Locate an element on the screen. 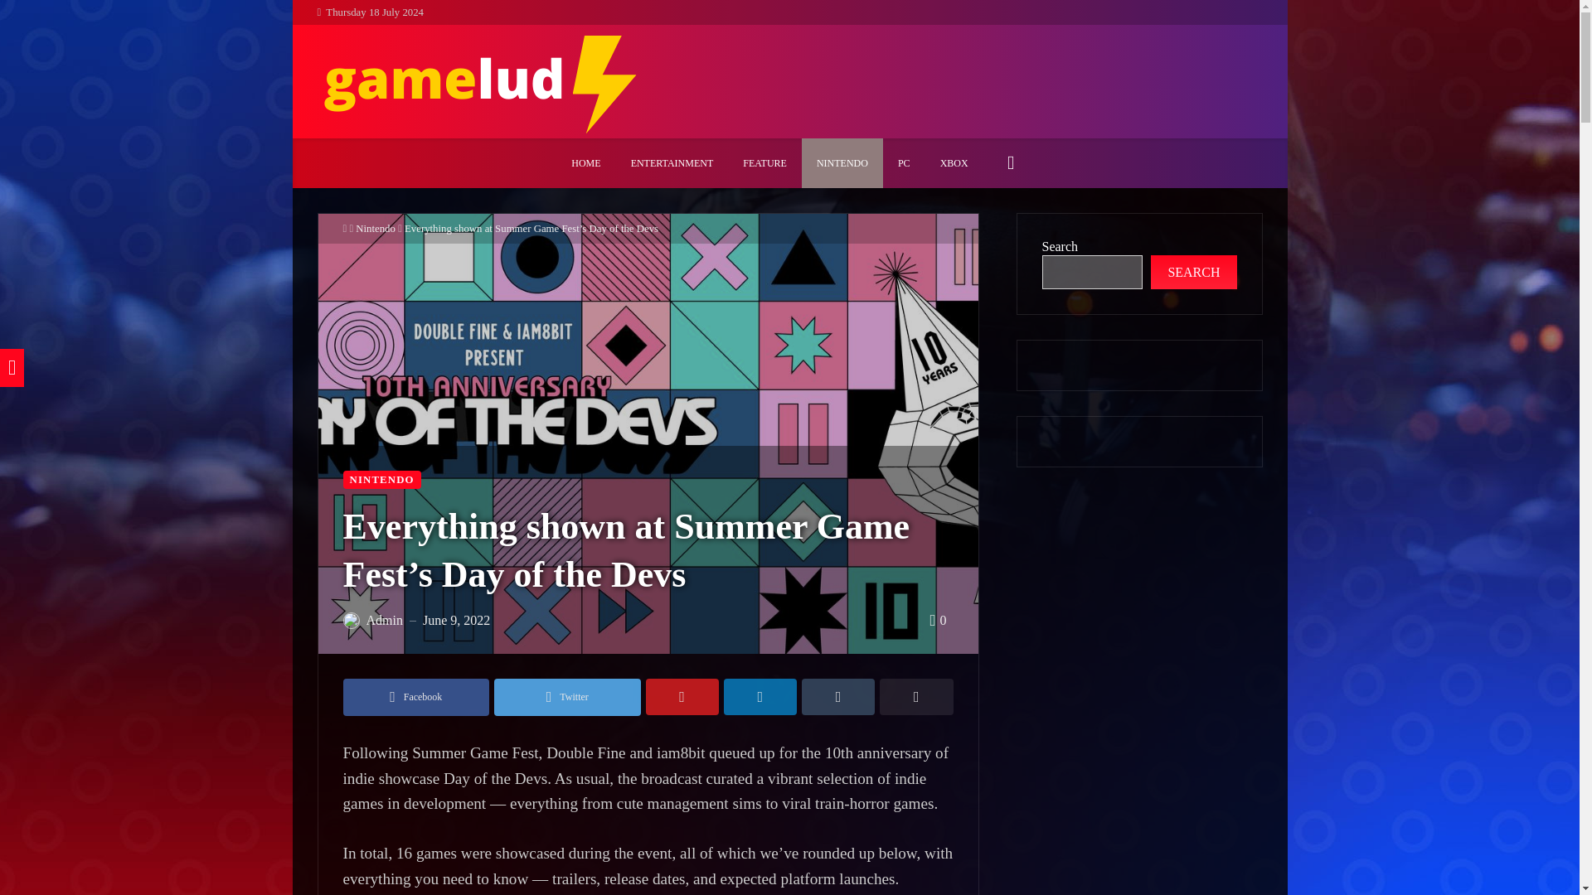 Image resolution: width=1592 pixels, height=895 pixels. 0 is located at coordinates (937, 620).